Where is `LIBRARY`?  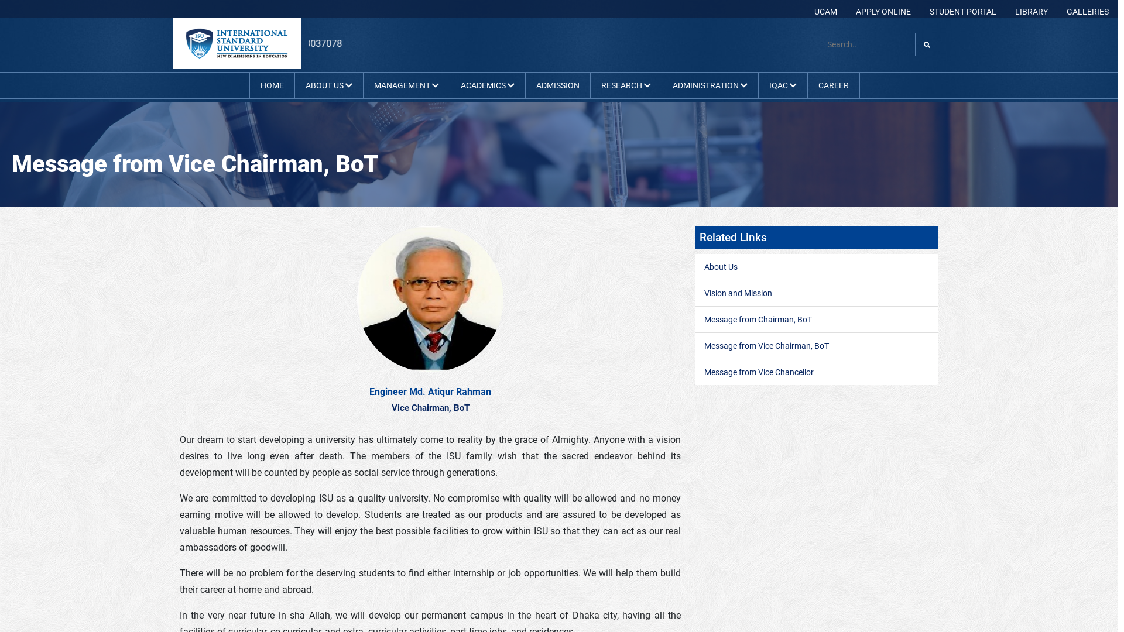
LIBRARY is located at coordinates (1032, 12).